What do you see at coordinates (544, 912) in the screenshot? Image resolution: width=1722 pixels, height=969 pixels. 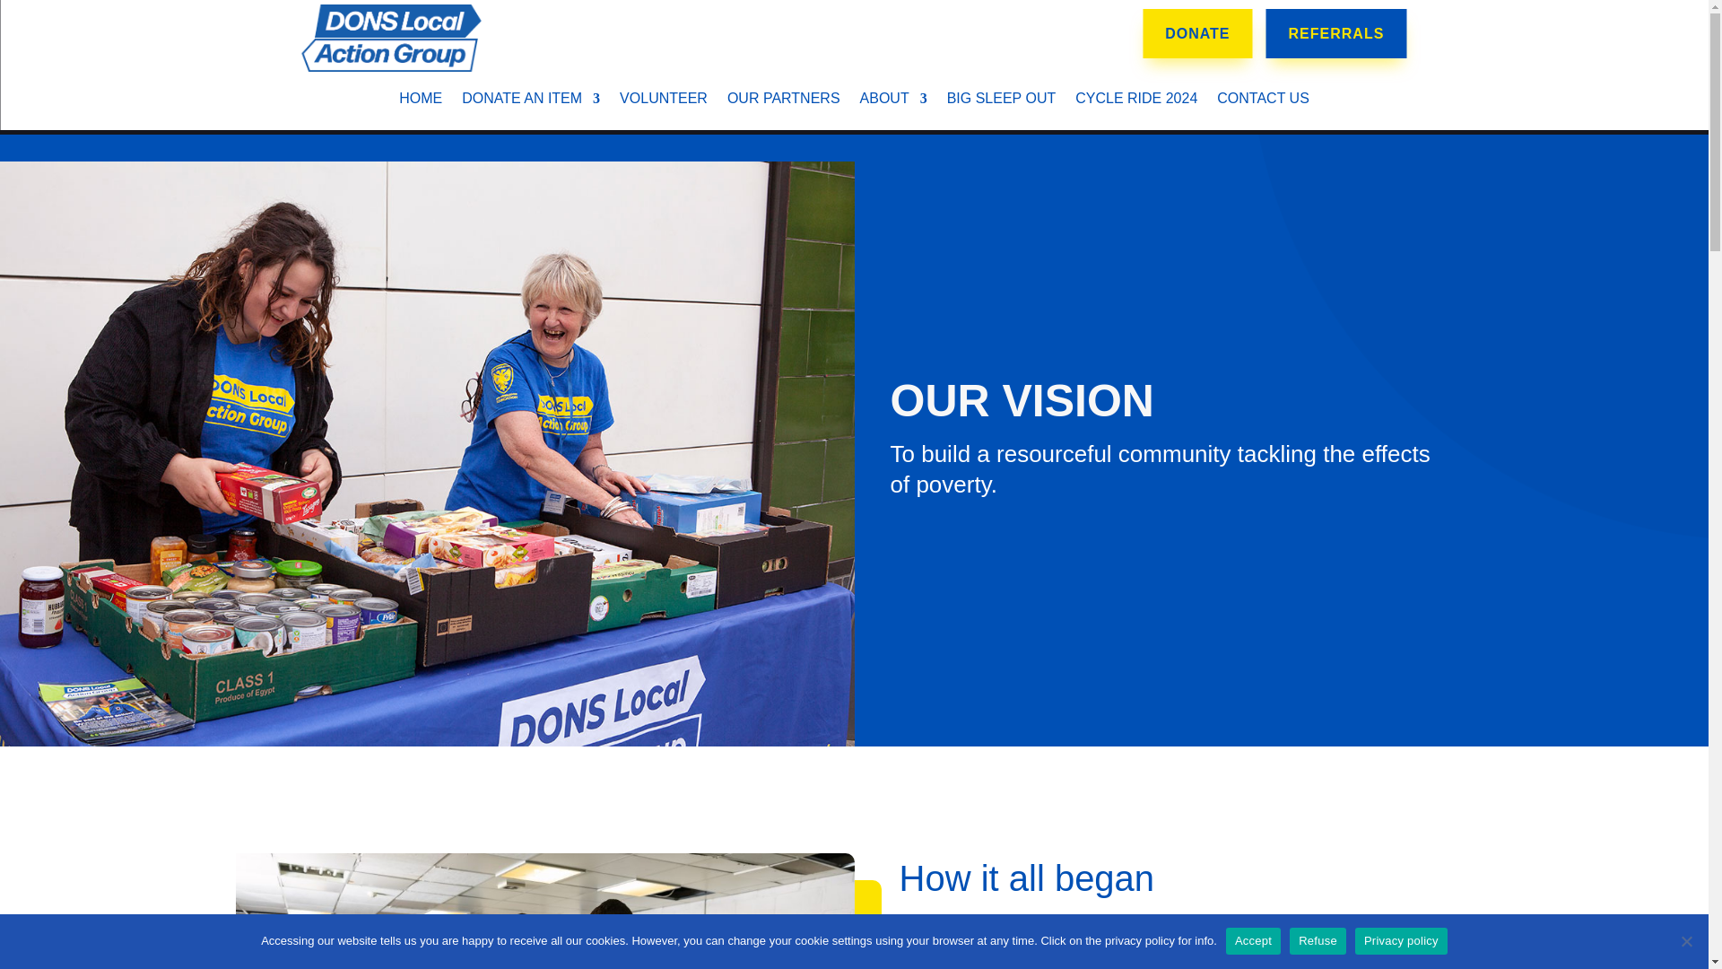 I see `Volunteers Arya and Amit packing fruit at the hub` at bounding box center [544, 912].